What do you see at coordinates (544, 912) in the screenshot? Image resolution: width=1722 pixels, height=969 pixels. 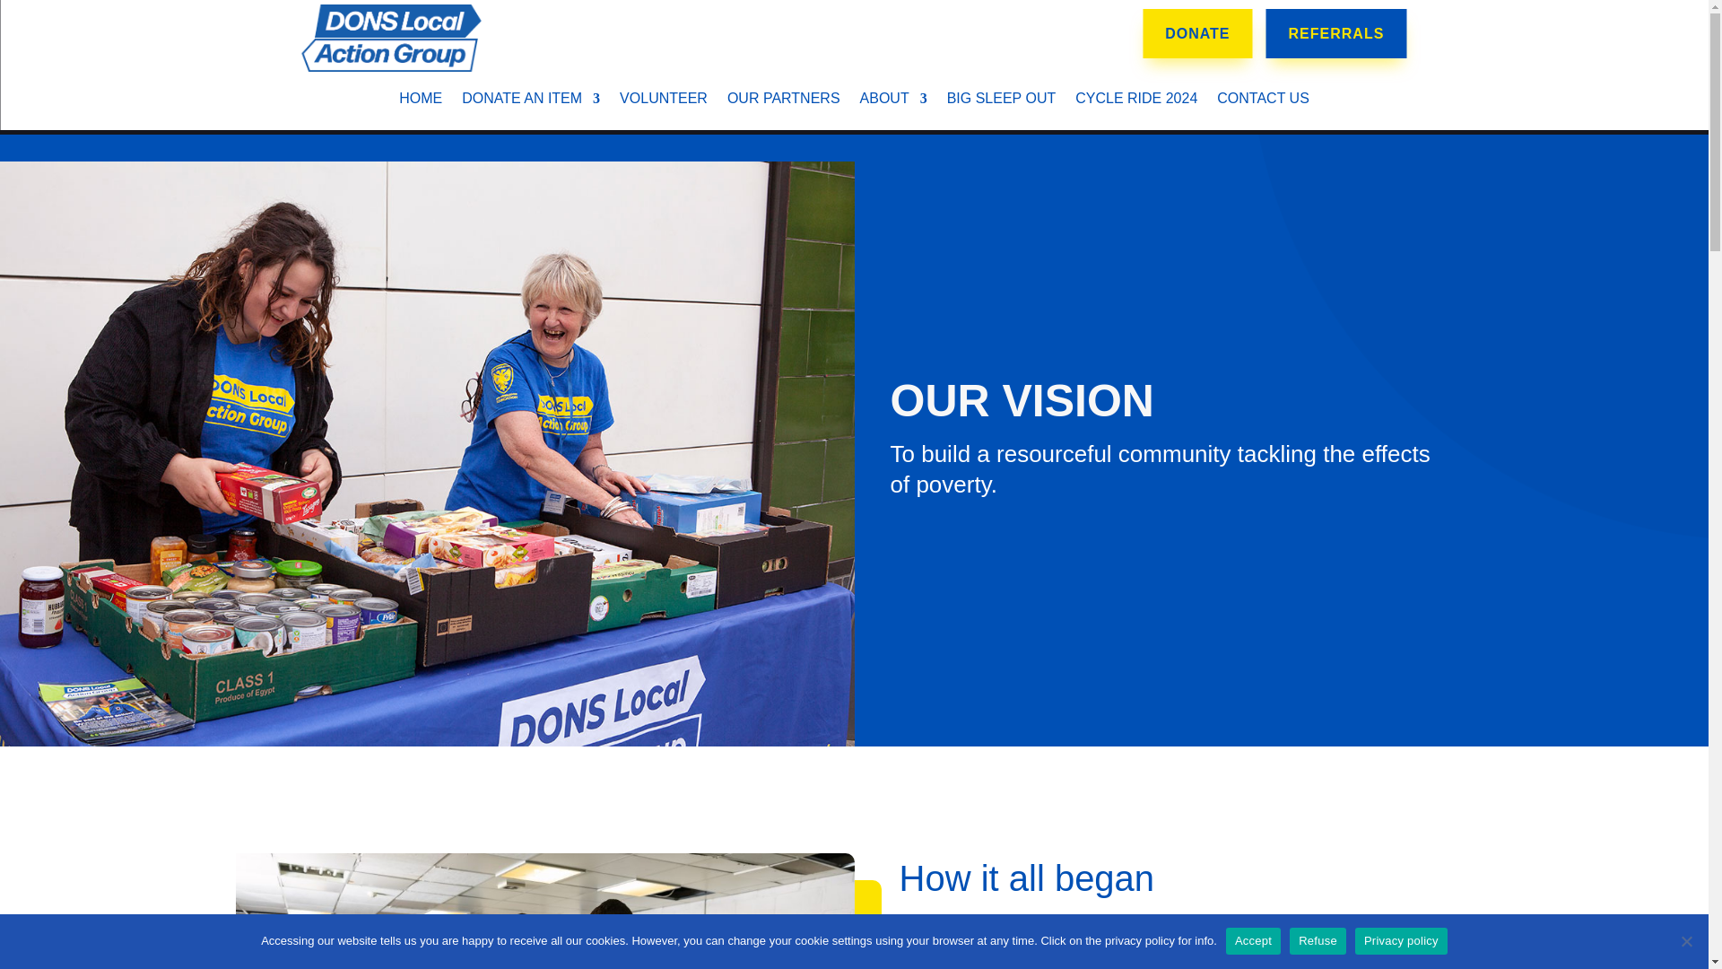 I see `Volunteers Arya and Amit packing fruit at the hub` at bounding box center [544, 912].